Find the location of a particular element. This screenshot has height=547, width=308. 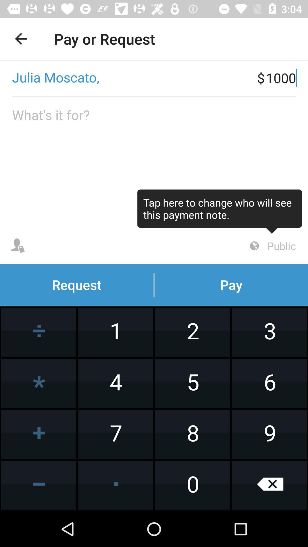

press item to the left of the pay or request is located at coordinates (21, 39).